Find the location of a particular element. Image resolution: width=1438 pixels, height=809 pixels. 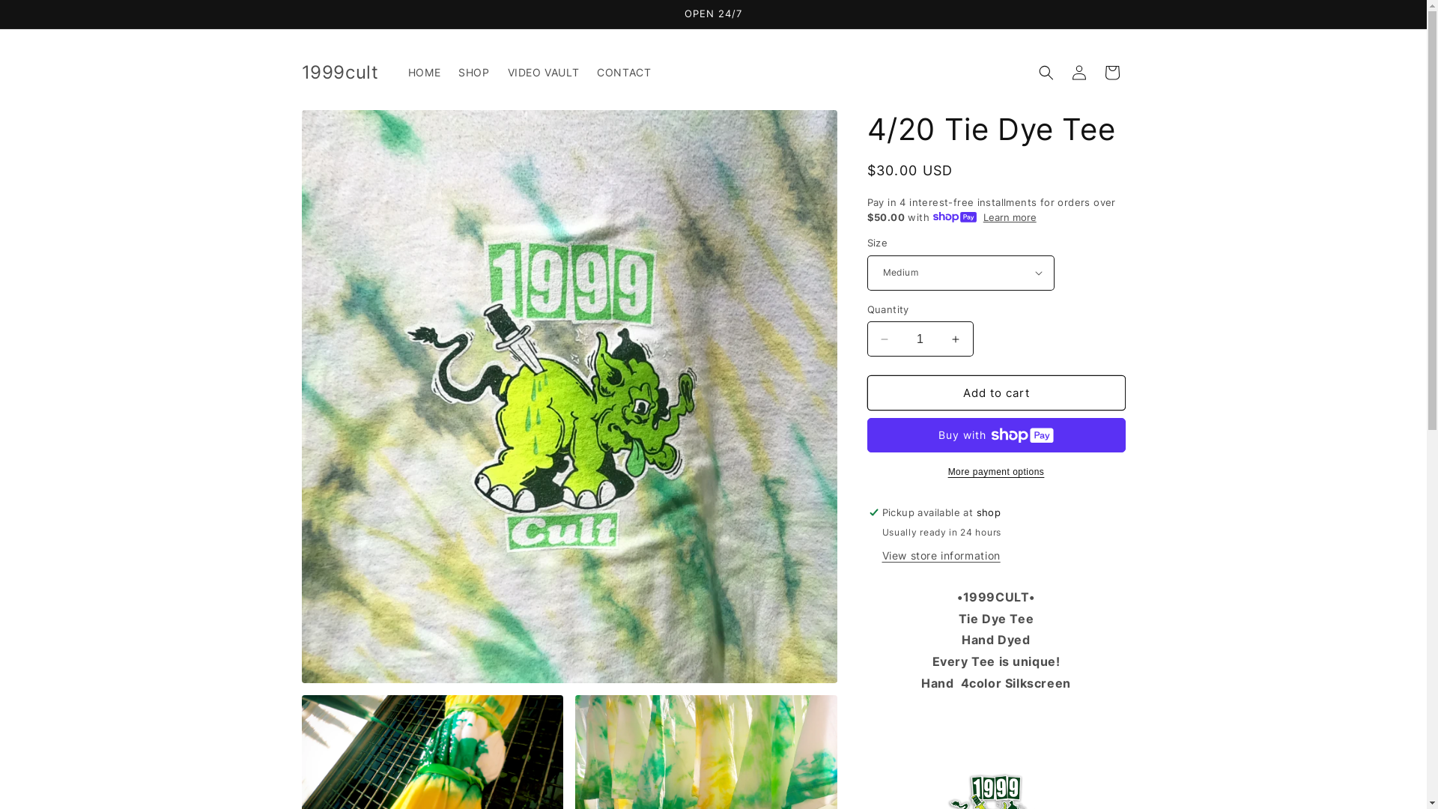

View store information is located at coordinates (941, 556).